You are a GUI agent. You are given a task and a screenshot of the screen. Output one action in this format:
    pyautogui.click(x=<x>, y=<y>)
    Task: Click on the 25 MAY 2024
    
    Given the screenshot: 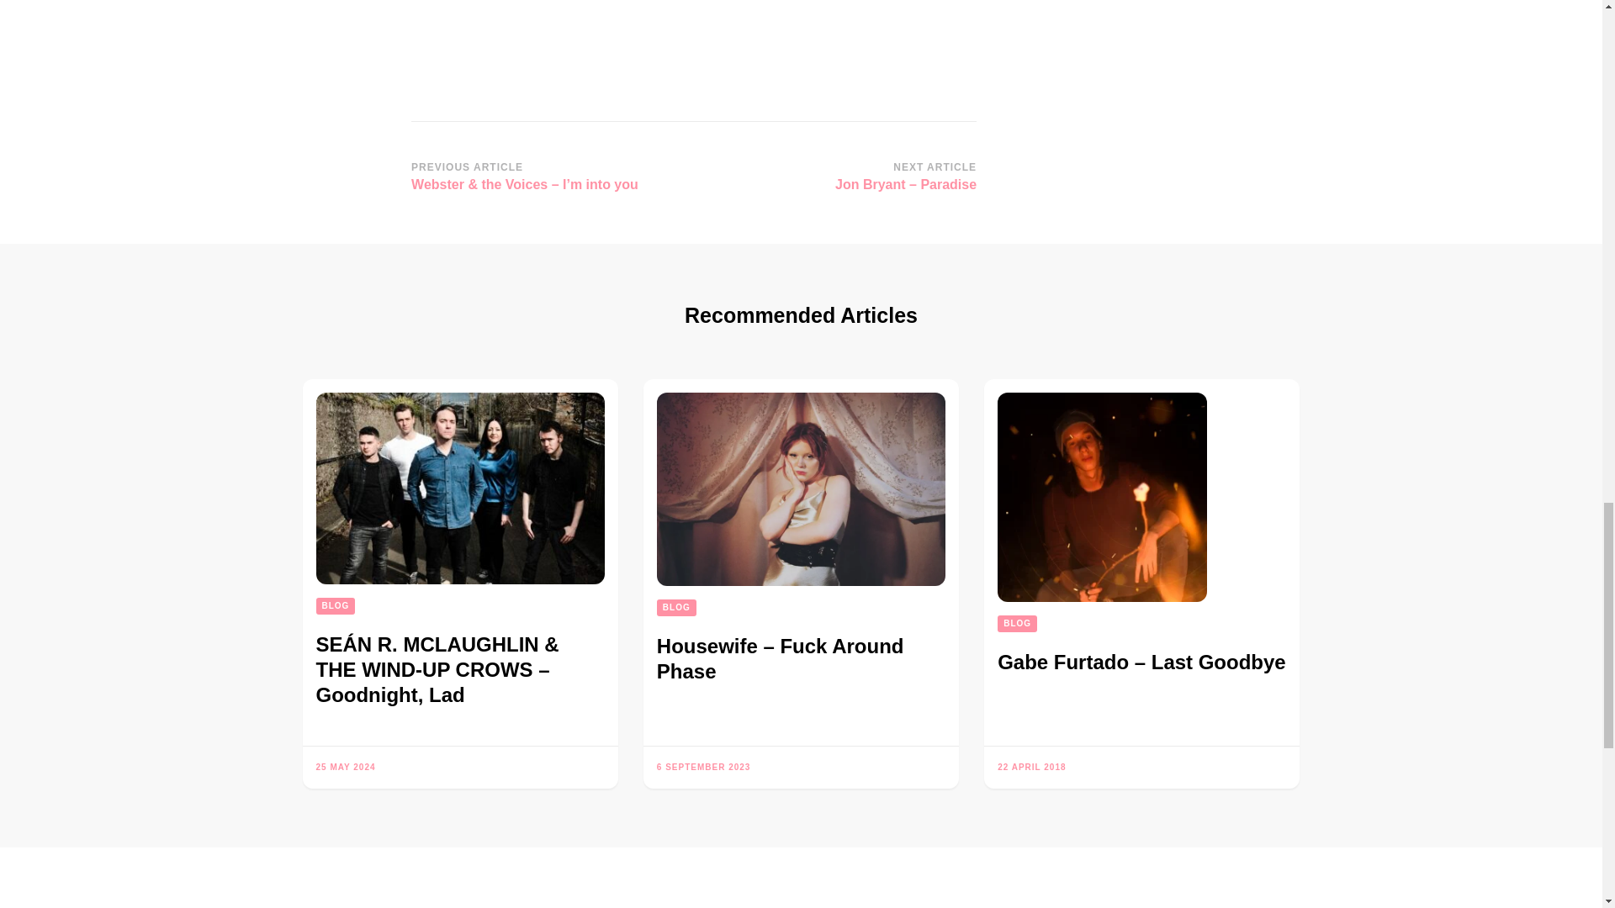 What is the action you would take?
    pyautogui.click(x=347, y=767)
    